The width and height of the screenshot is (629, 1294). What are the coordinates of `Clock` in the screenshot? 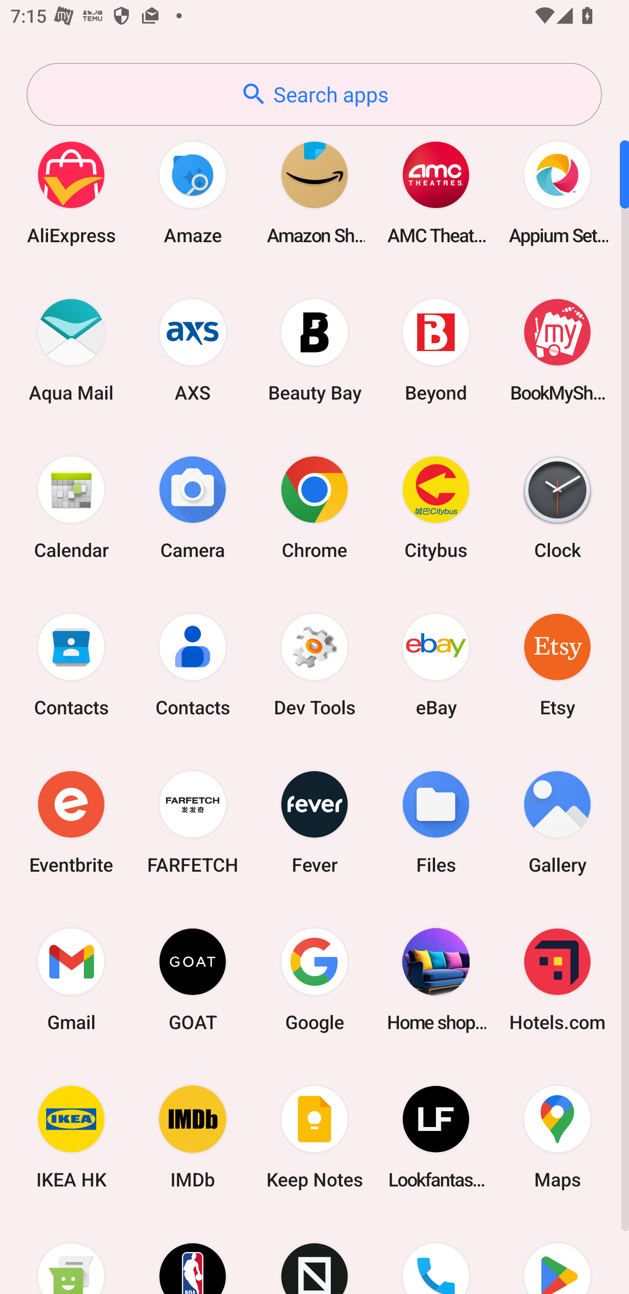 It's located at (557, 507).